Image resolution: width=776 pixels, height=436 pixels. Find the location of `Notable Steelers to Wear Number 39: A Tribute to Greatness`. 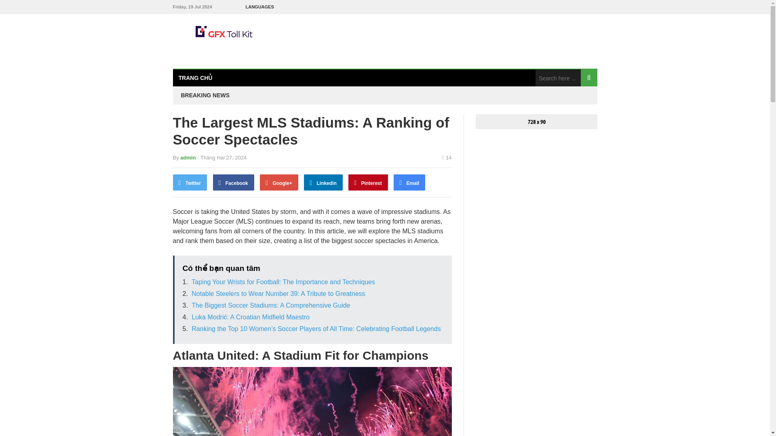

Notable Steelers to Wear Number 39: A Tribute to Greatness is located at coordinates (278, 293).